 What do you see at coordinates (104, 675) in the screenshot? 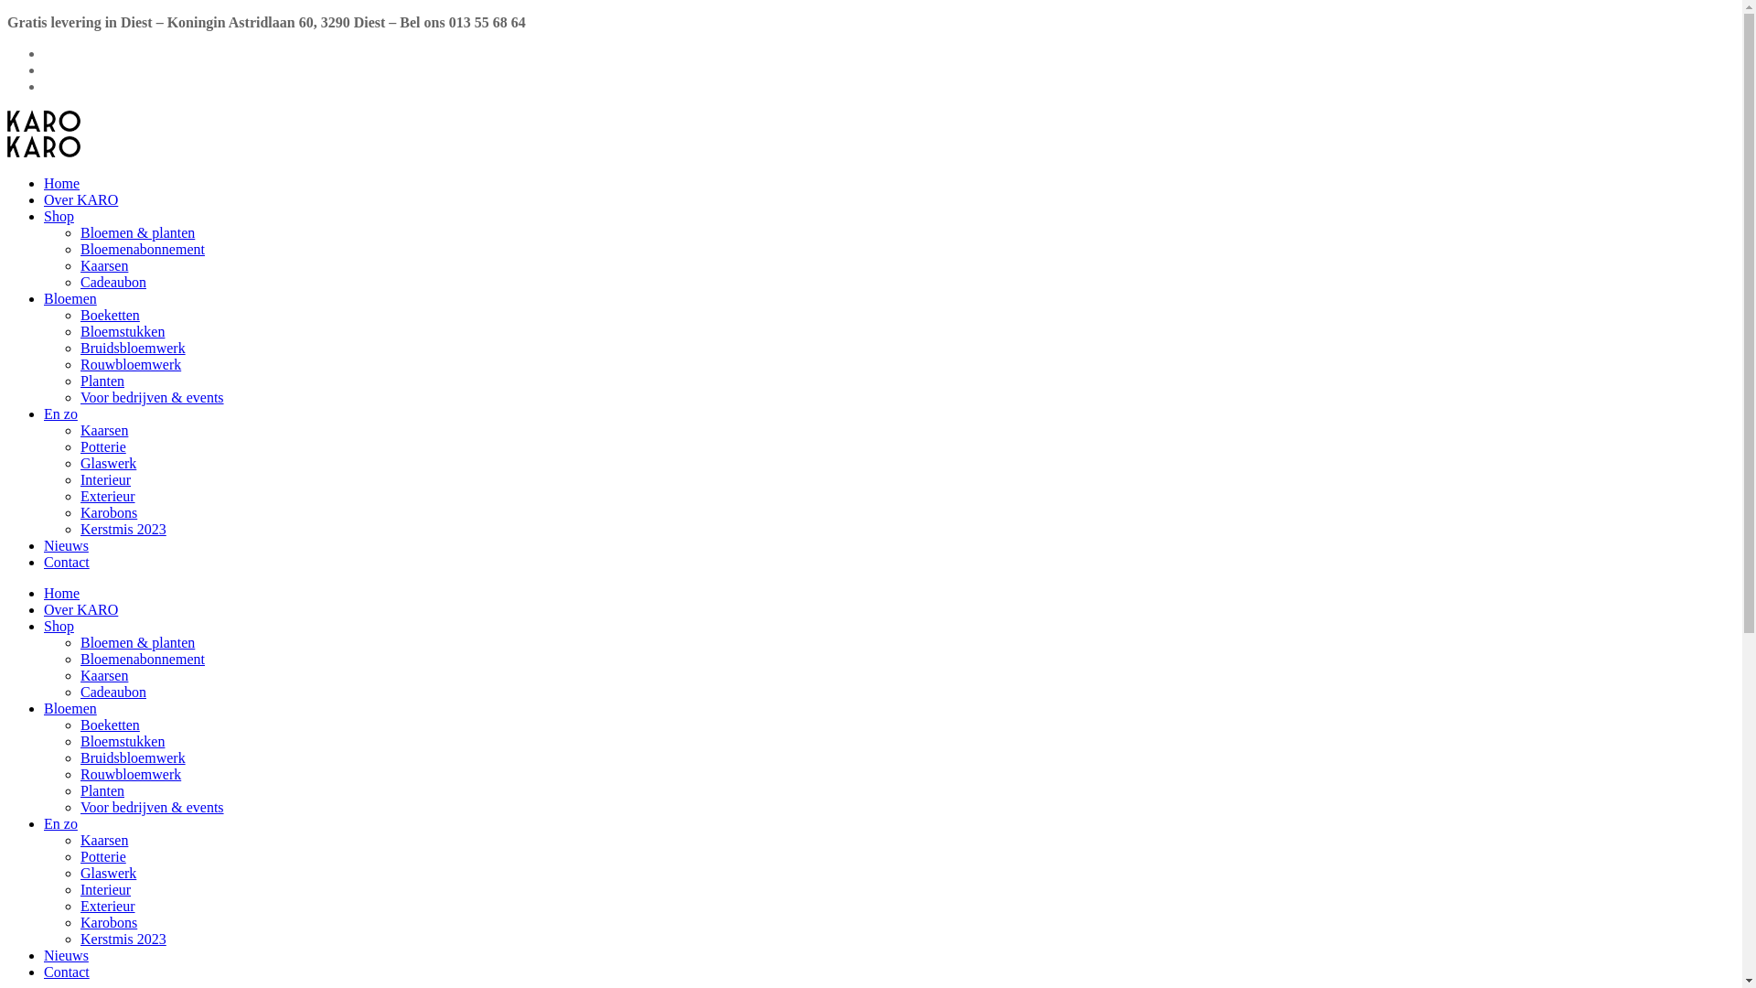
I see `Kaarsen` at bounding box center [104, 675].